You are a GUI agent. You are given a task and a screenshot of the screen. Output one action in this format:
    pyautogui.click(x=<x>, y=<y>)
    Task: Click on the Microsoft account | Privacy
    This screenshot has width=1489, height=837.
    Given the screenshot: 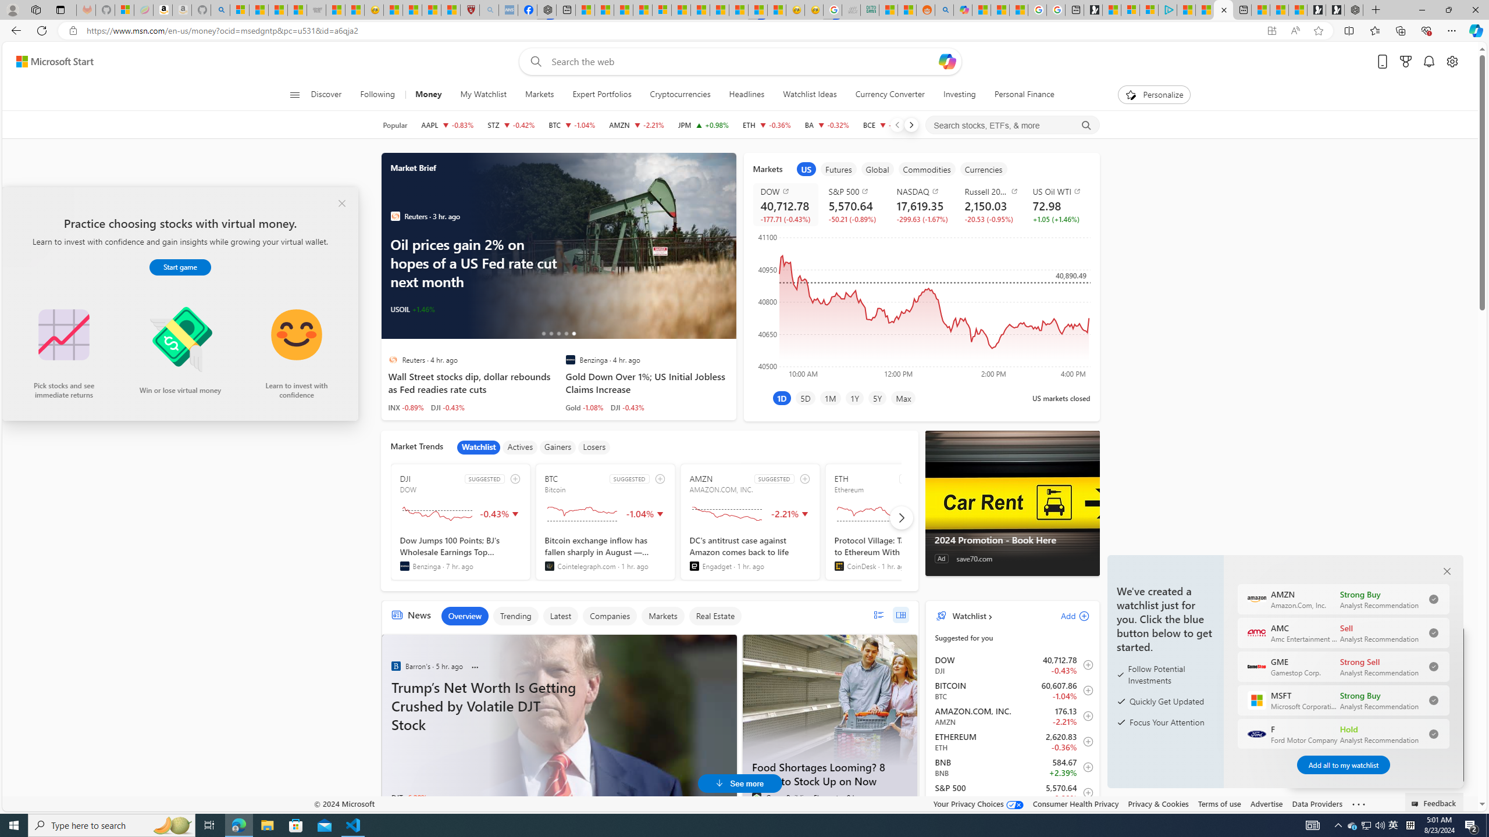 What is the action you would take?
    pyautogui.click(x=1148, y=10)
    